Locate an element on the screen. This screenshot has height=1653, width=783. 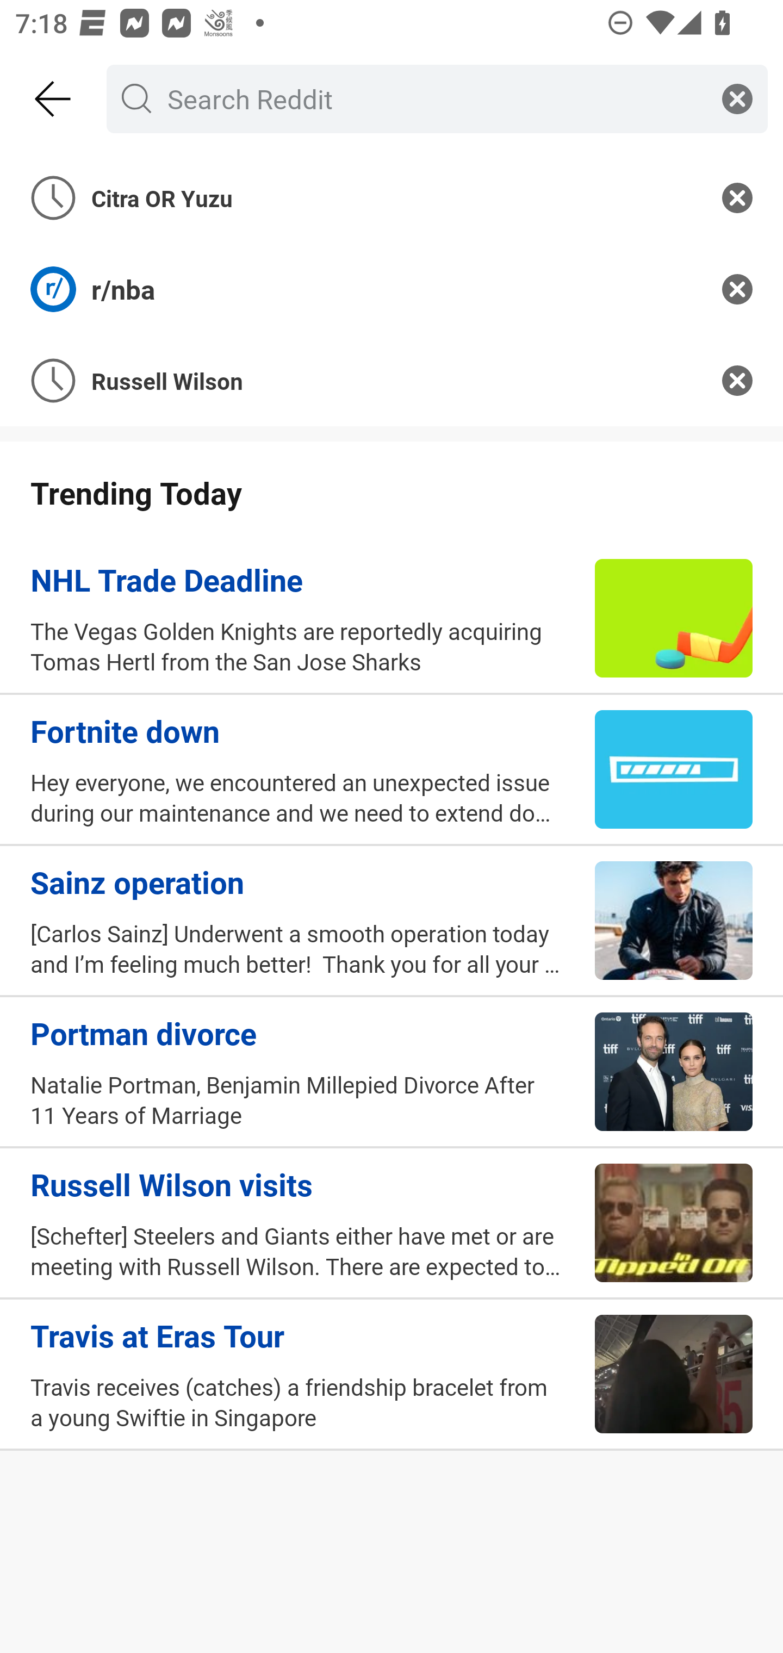
Remove is located at coordinates (737, 289).